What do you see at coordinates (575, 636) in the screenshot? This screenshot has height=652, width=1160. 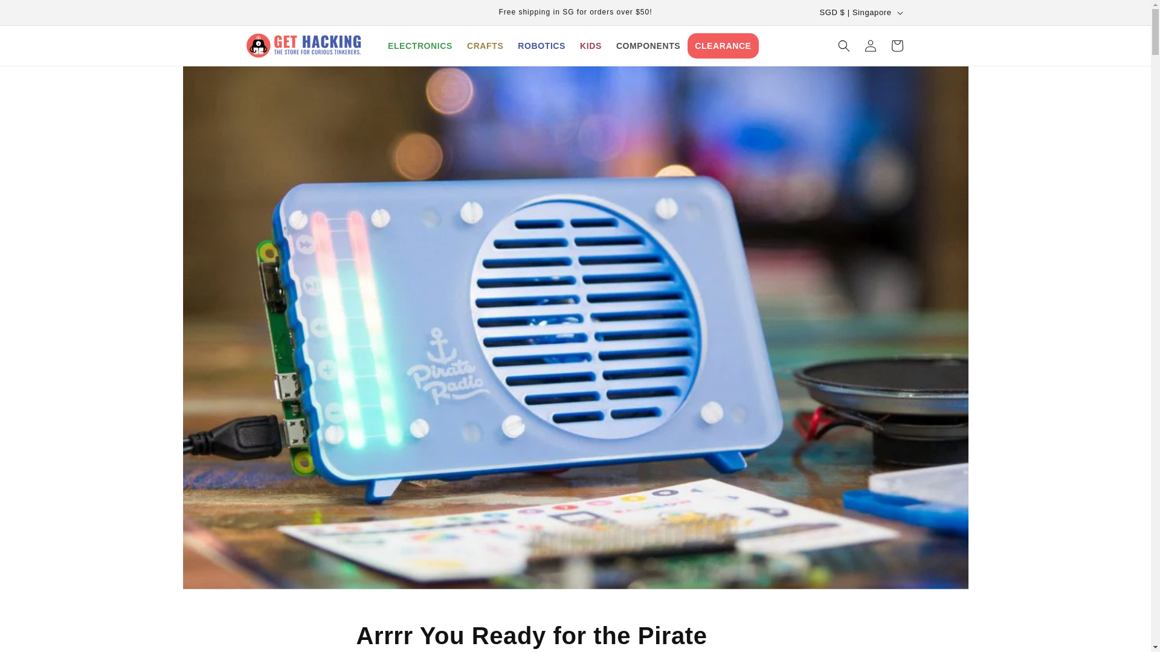 I see `CLEARANCE` at bounding box center [575, 636].